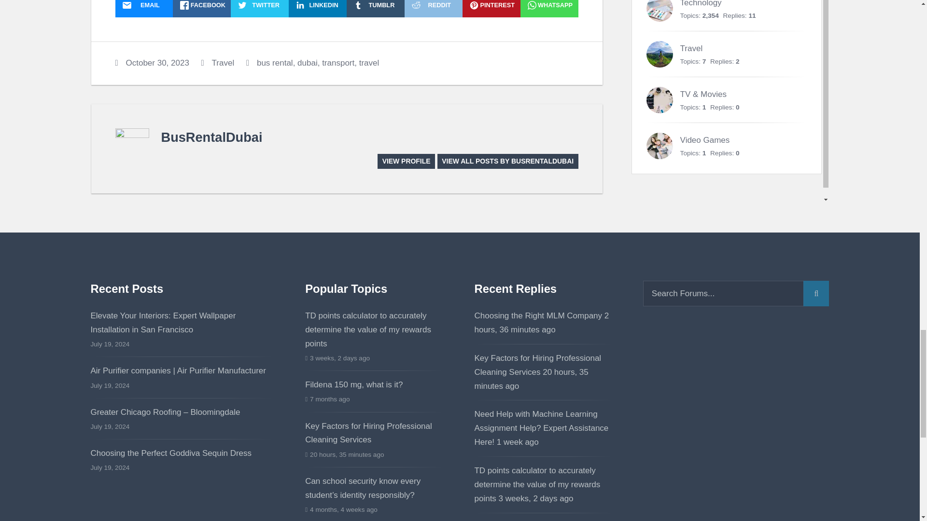 Image resolution: width=927 pixels, height=521 pixels. I want to click on BusRentalDubai, so click(211, 137).